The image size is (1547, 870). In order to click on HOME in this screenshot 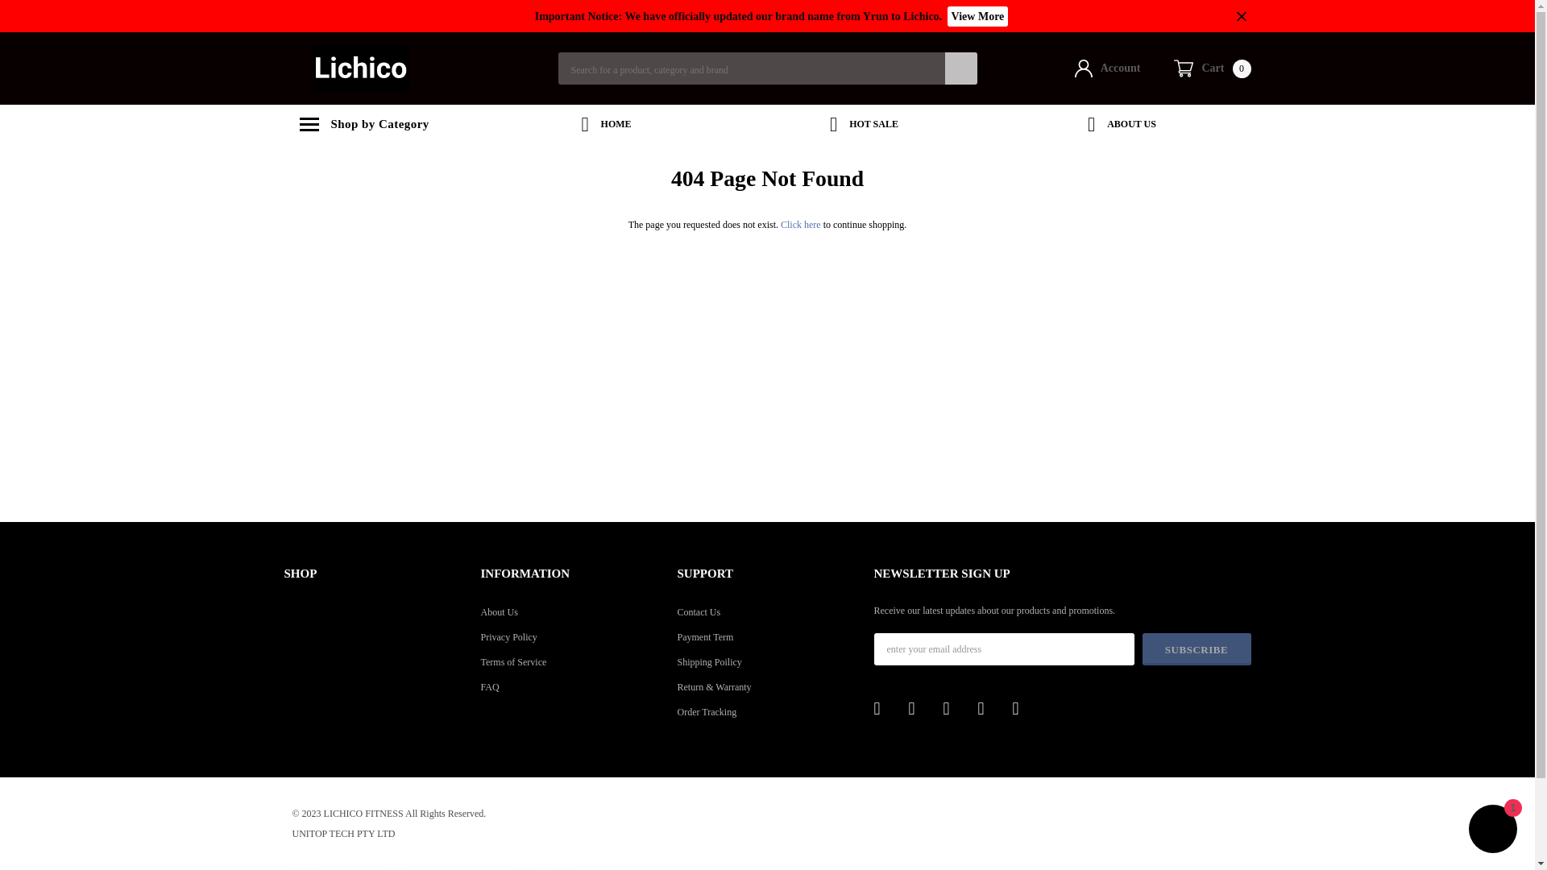, I will do `click(767, 636)`.